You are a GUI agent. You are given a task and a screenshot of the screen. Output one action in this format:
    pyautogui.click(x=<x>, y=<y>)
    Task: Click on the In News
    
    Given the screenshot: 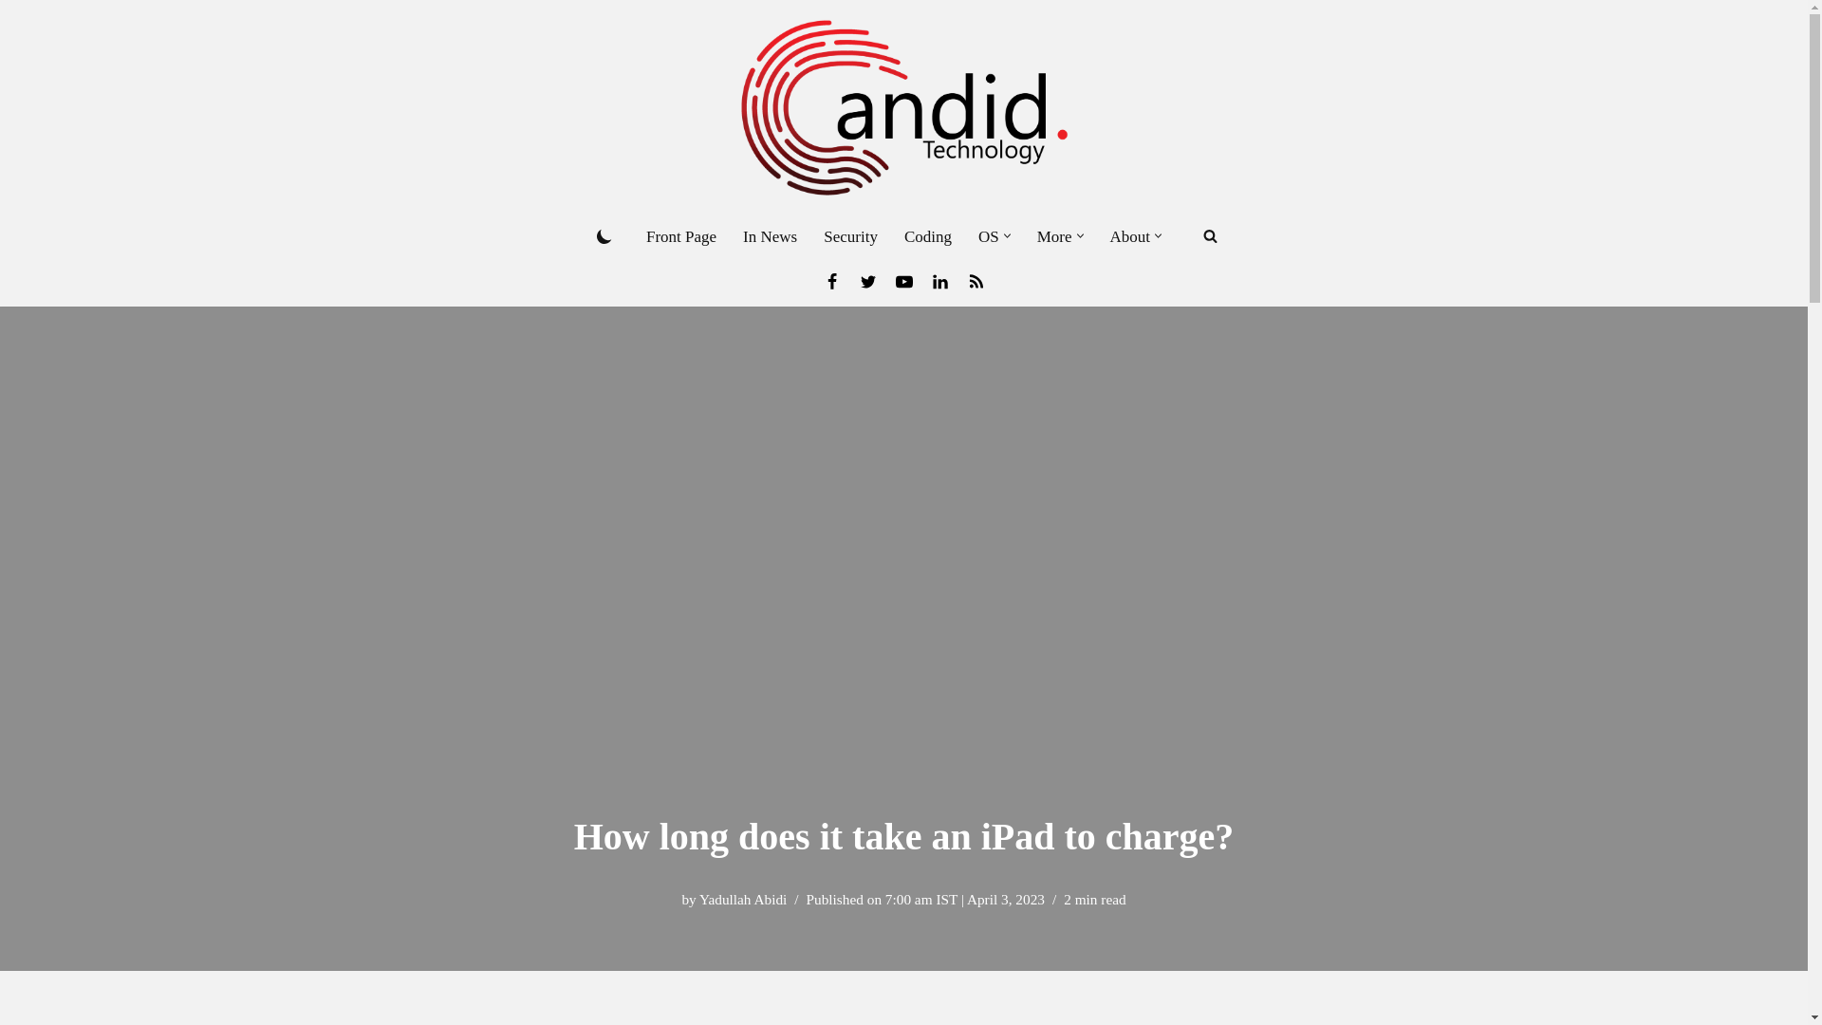 What is the action you would take?
    pyautogui.click(x=771, y=236)
    